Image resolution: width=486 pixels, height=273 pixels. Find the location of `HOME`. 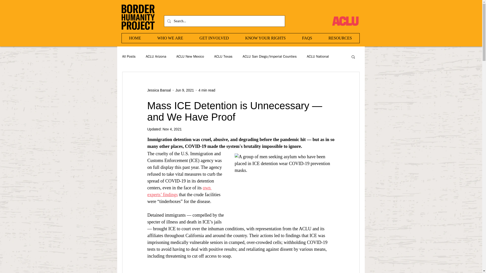

HOME is located at coordinates (135, 38).